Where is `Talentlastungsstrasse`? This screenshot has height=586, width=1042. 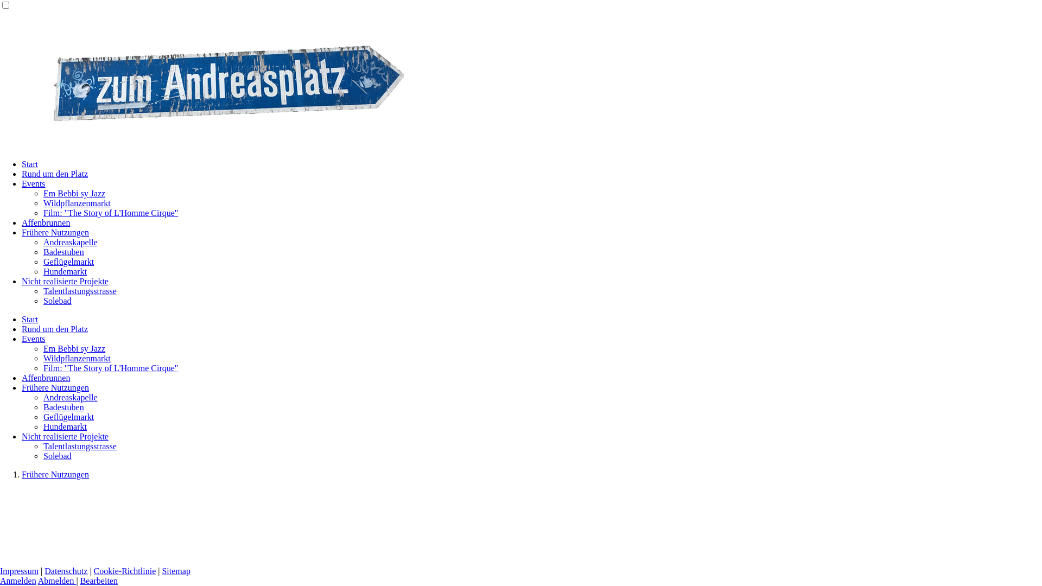 Talentlastungsstrasse is located at coordinates (80, 291).